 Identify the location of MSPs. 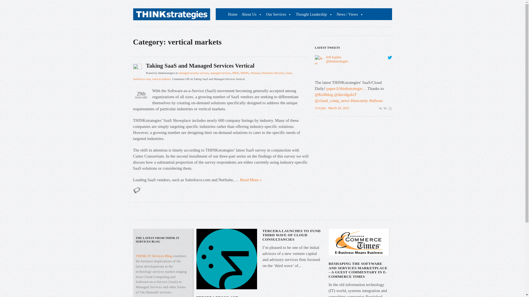
(235, 73).